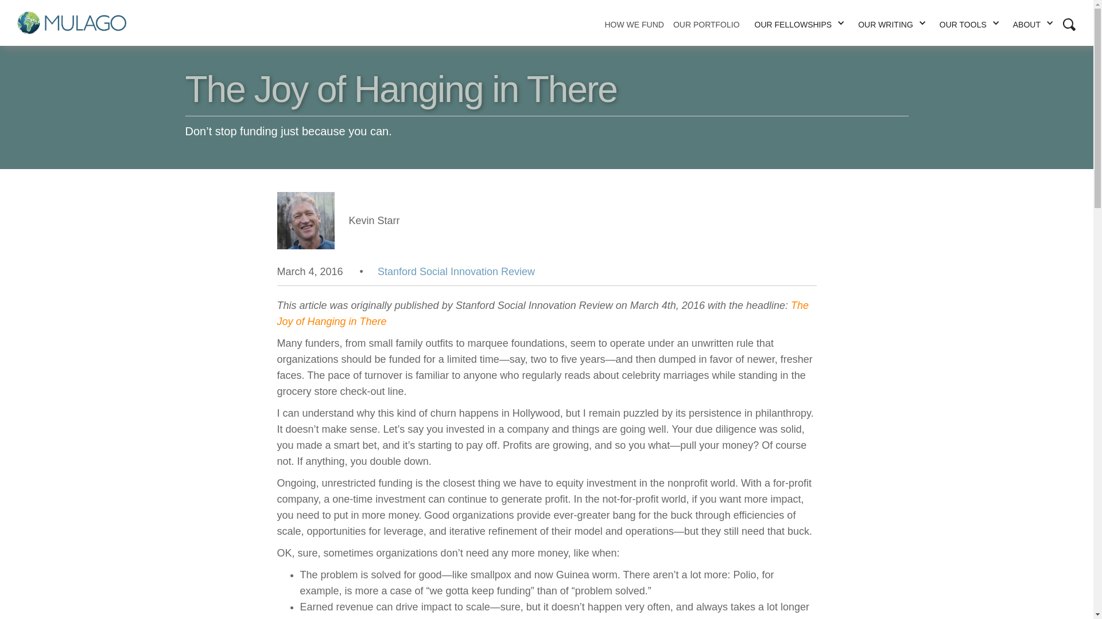 The height and width of the screenshot is (619, 1102). I want to click on Stanford Social Innovation Review, so click(456, 272).